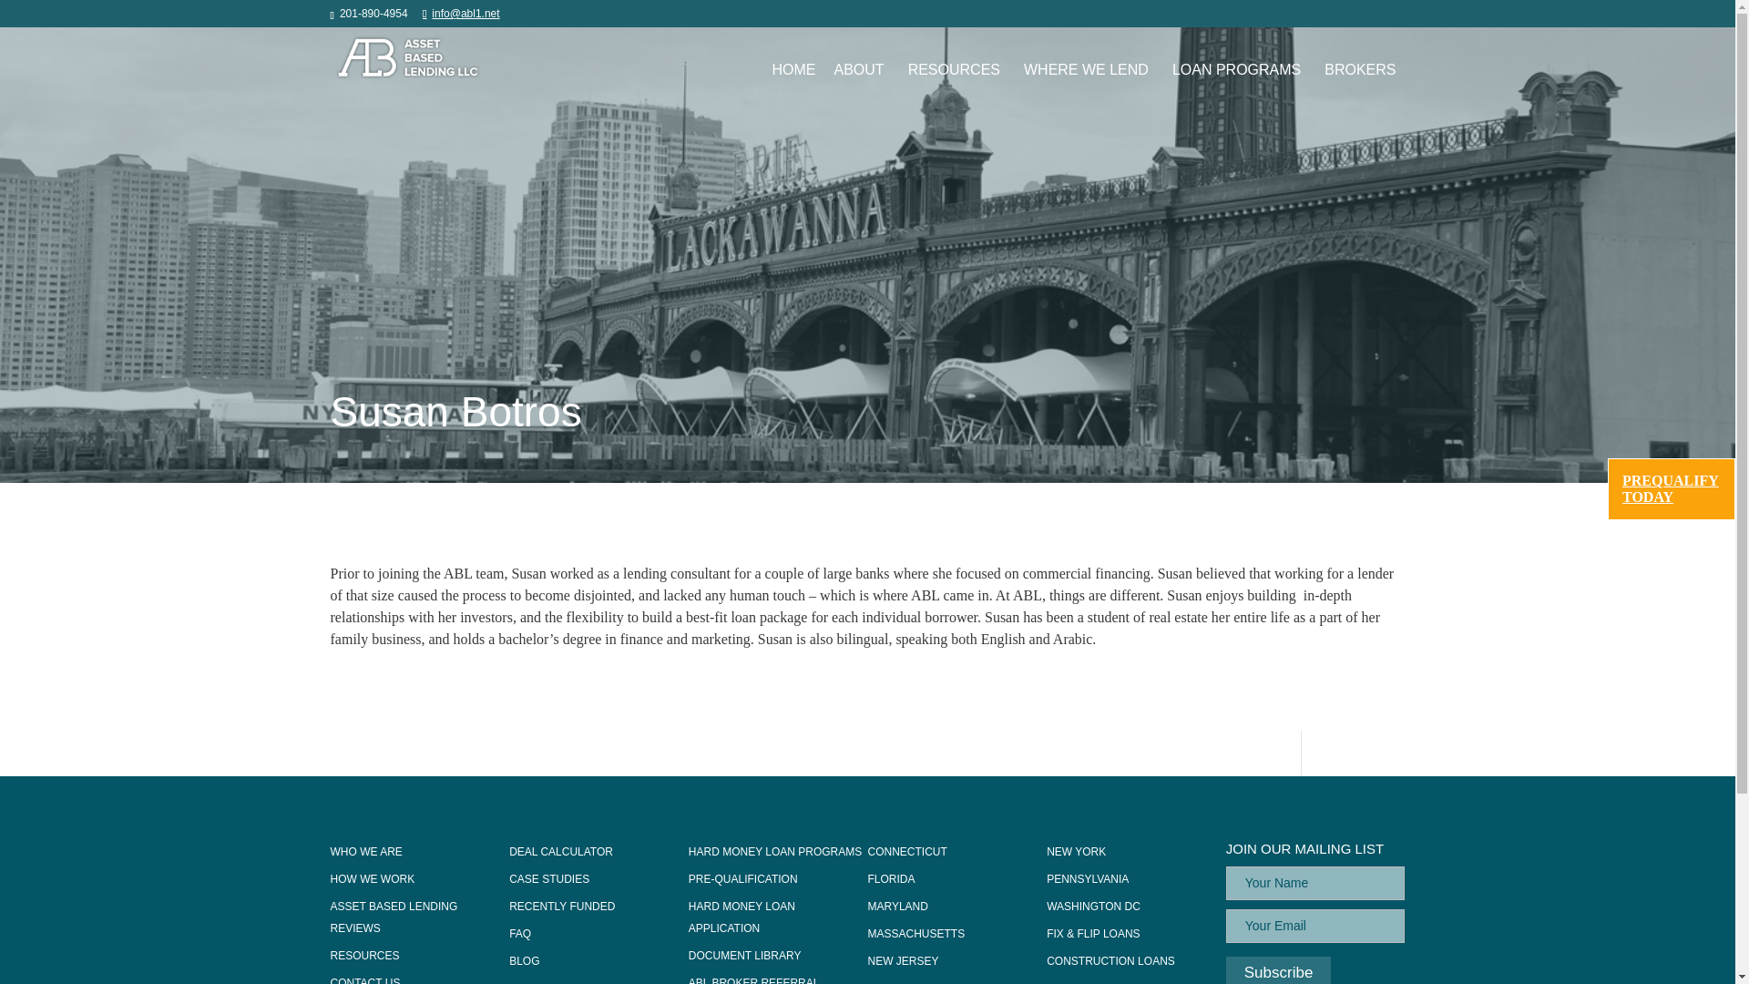 Image resolution: width=1749 pixels, height=984 pixels. Describe the element at coordinates (794, 70) in the screenshot. I see `HOME` at that location.